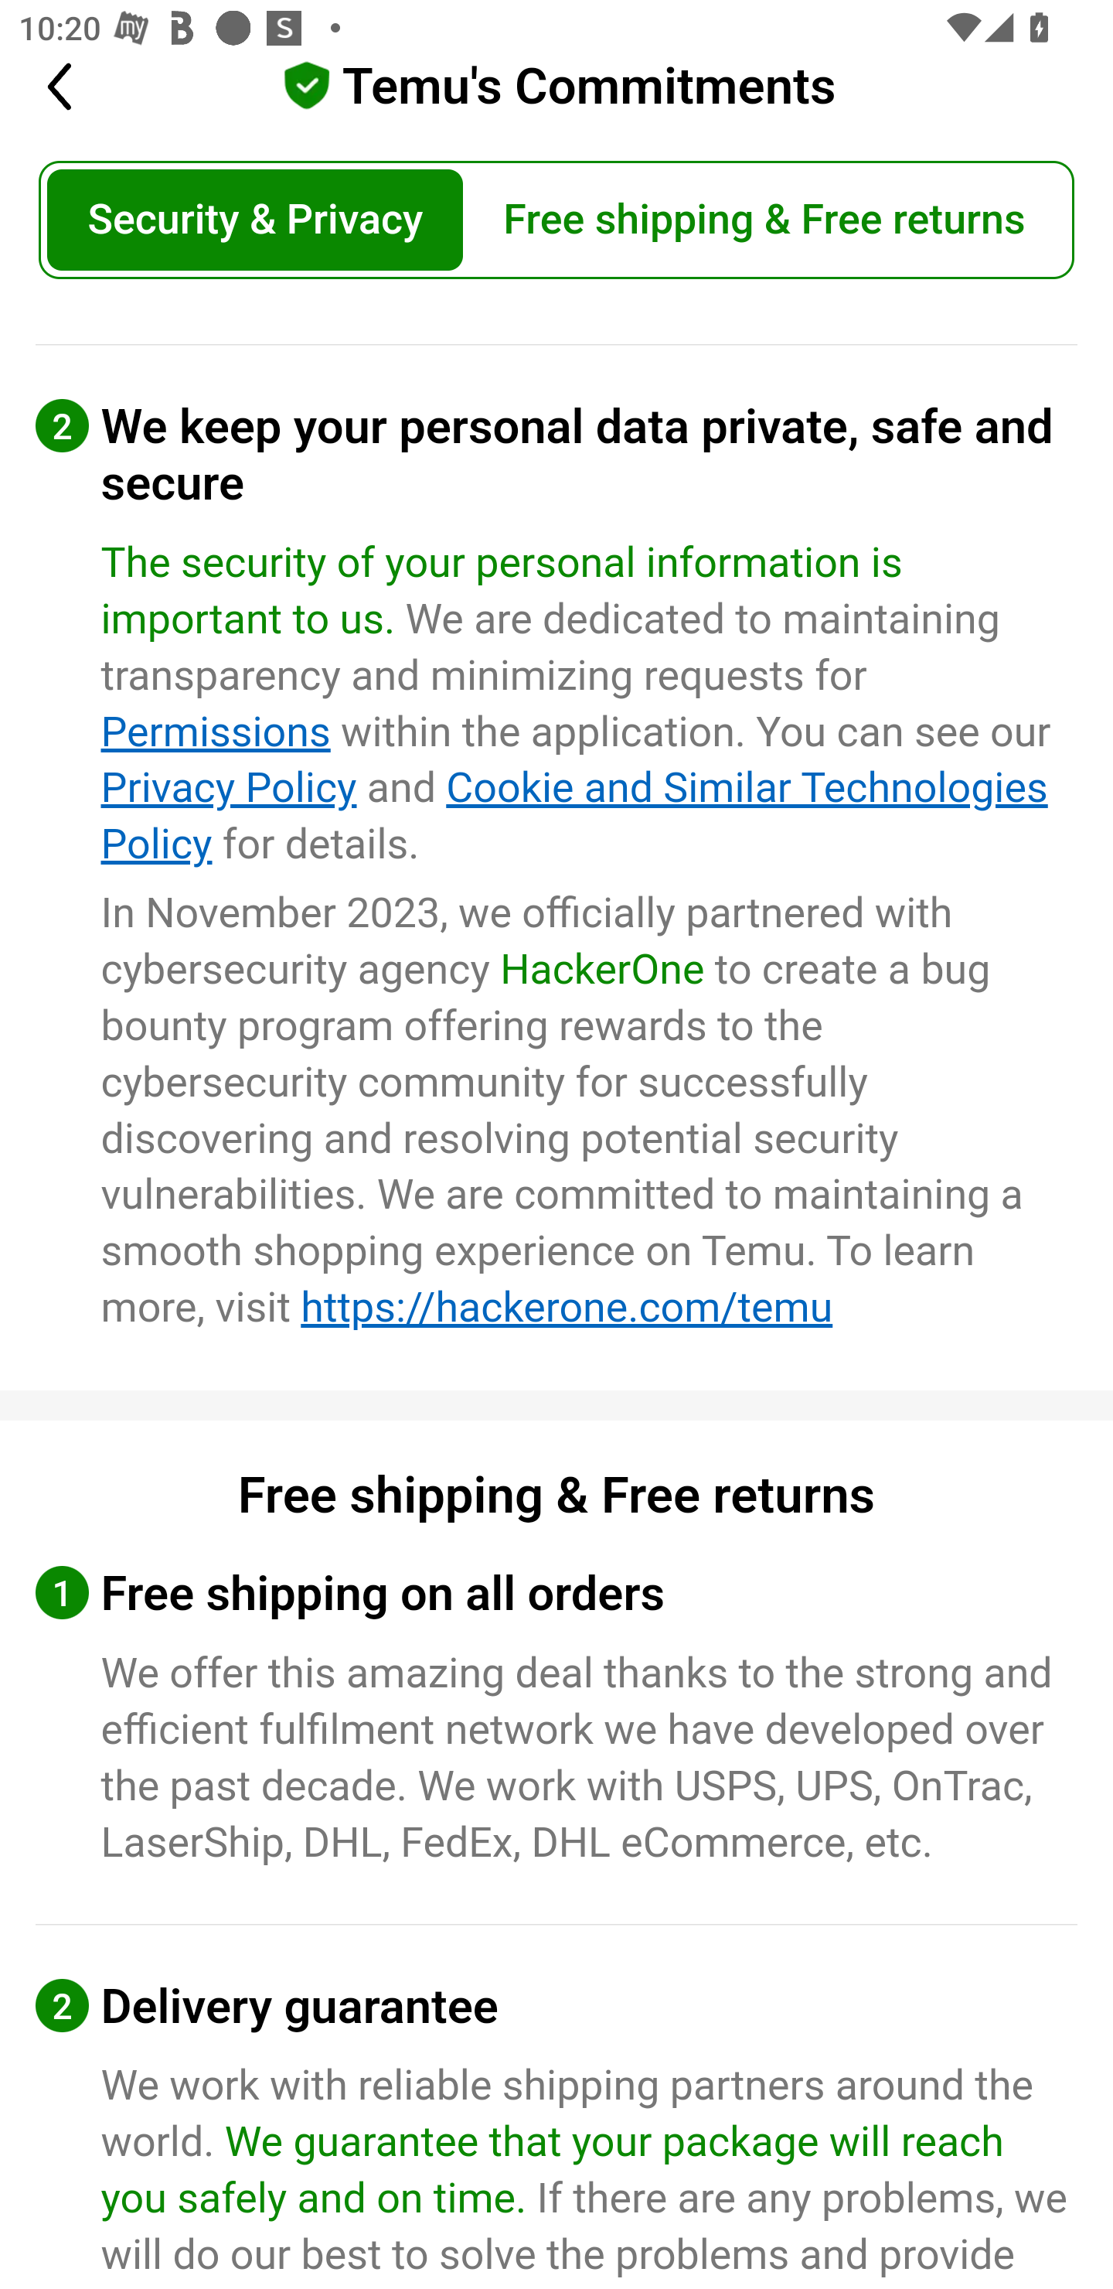 Image resolution: width=1113 pixels, height=2289 pixels. What do you see at coordinates (255, 221) in the screenshot?
I see `Security & Privacy` at bounding box center [255, 221].